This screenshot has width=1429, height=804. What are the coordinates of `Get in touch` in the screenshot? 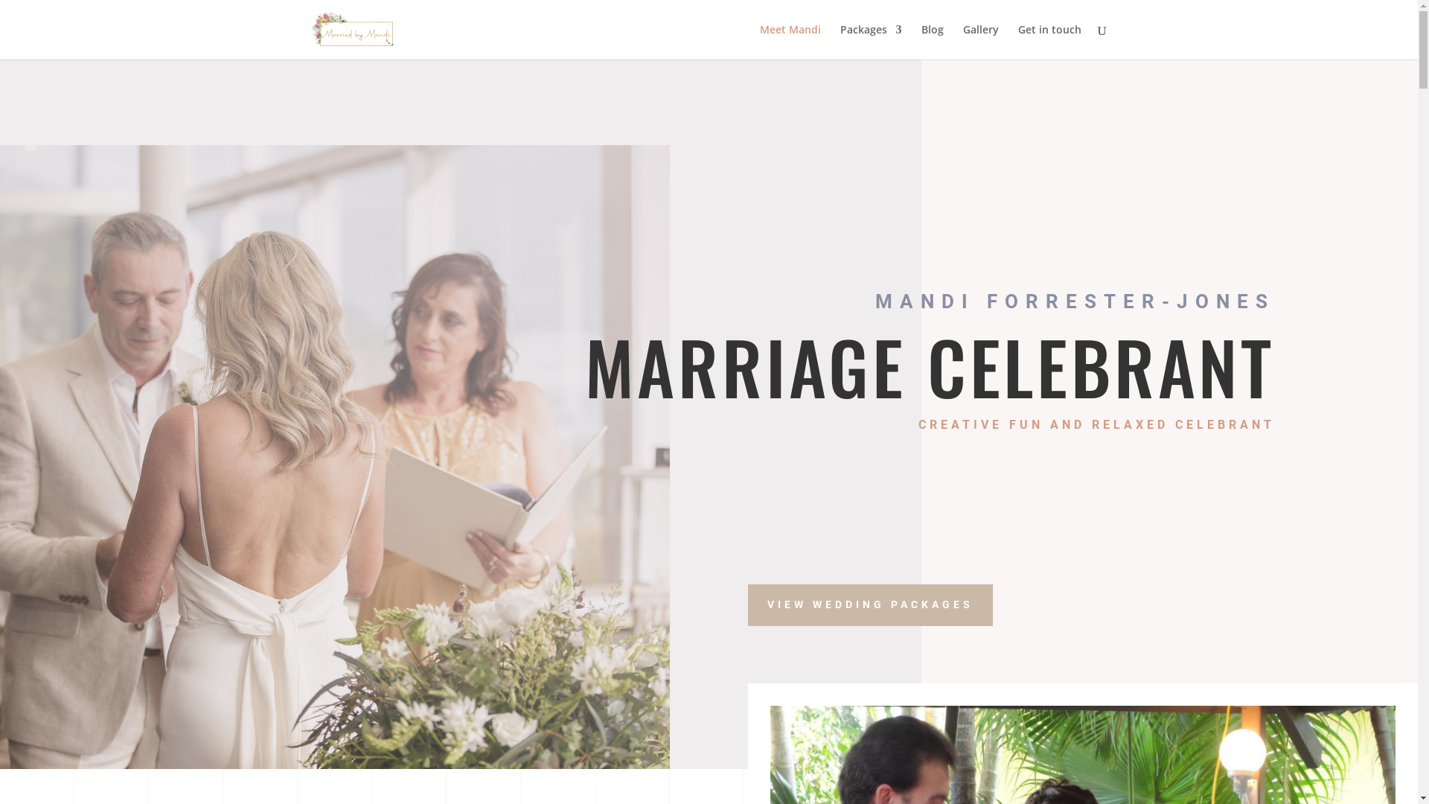 It's located at (1049, 42).